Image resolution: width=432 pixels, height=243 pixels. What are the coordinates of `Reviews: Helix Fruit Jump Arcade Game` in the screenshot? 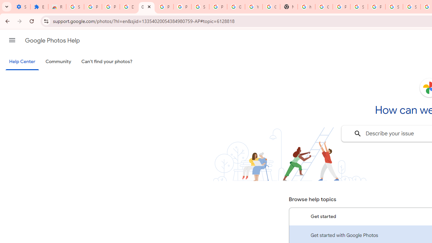 It's located at (57, 7).